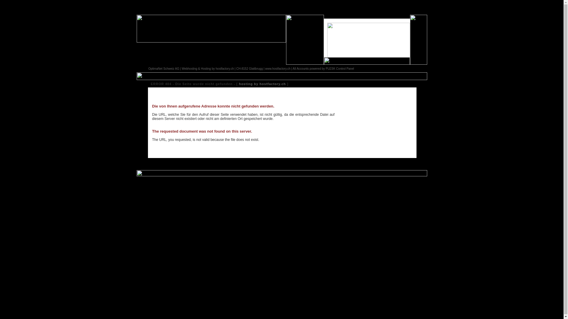 The width and height of the screenshot is (568, 319). What do you see at coordinates (206, 69) in the screenshot?
I see `Hosting` at bounding box center [206, 69].